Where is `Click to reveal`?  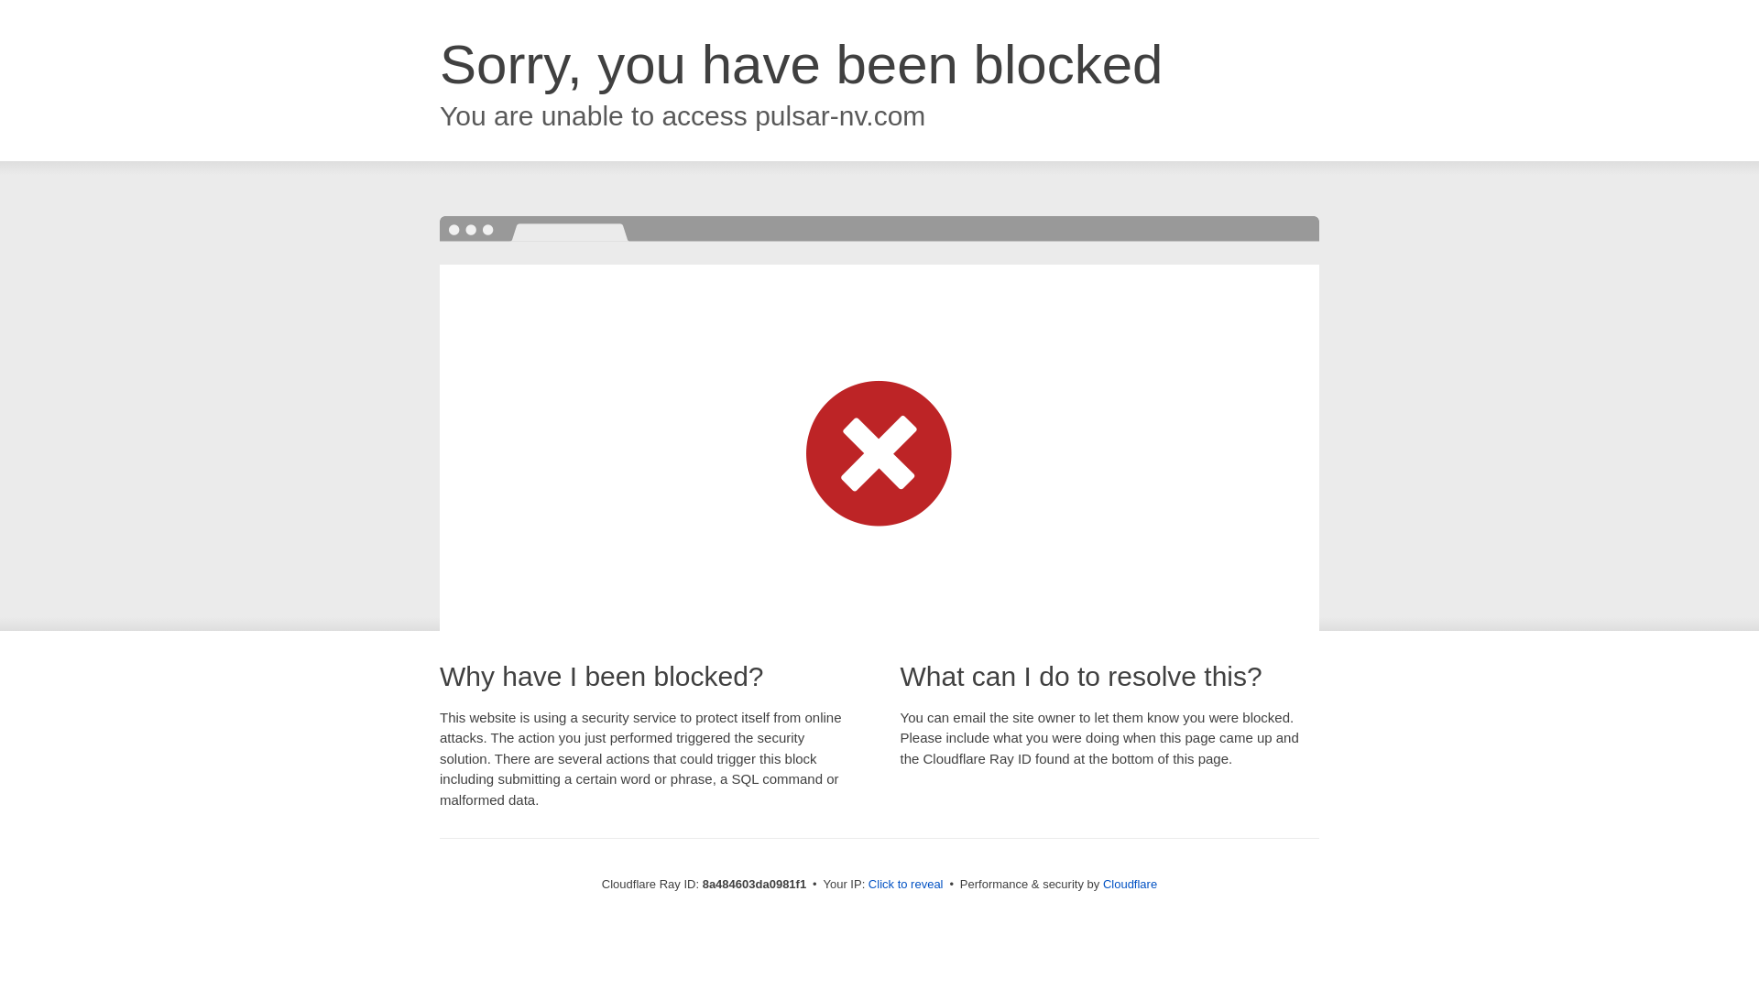 Click to reveal is located at coordinates (905, 885).